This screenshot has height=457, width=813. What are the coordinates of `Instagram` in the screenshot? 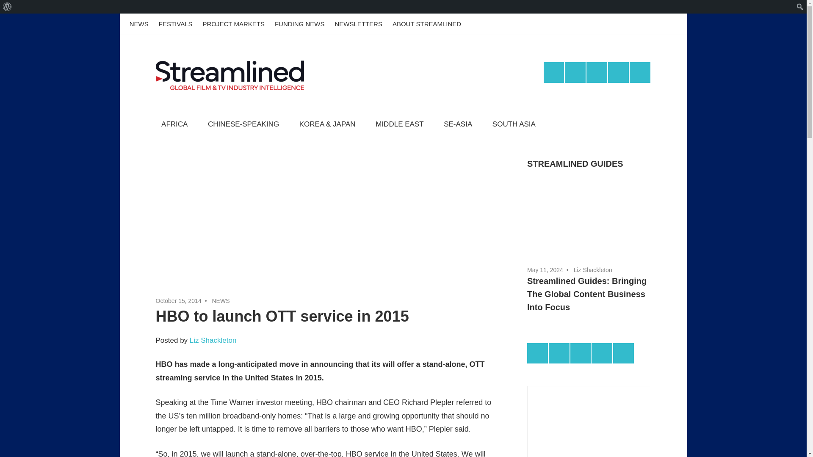 It's located at (597, 72).